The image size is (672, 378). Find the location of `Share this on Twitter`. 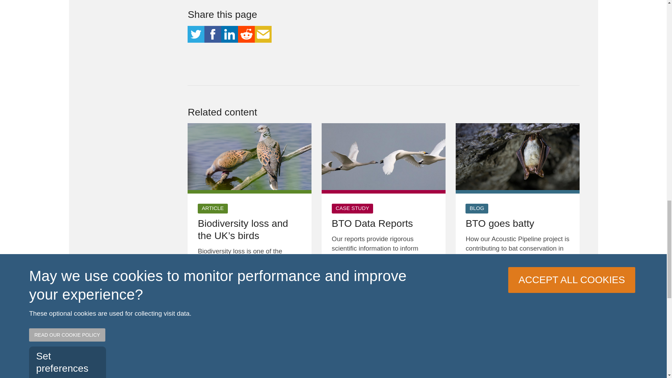

Share this on Twitter is located at coordinates (196, 34).